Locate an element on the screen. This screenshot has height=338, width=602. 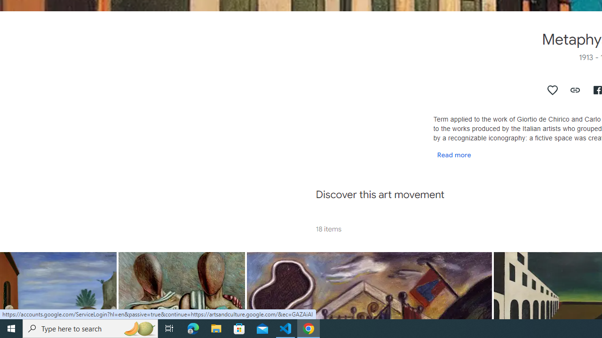
Copy Link is located at coordinates (576, 90).